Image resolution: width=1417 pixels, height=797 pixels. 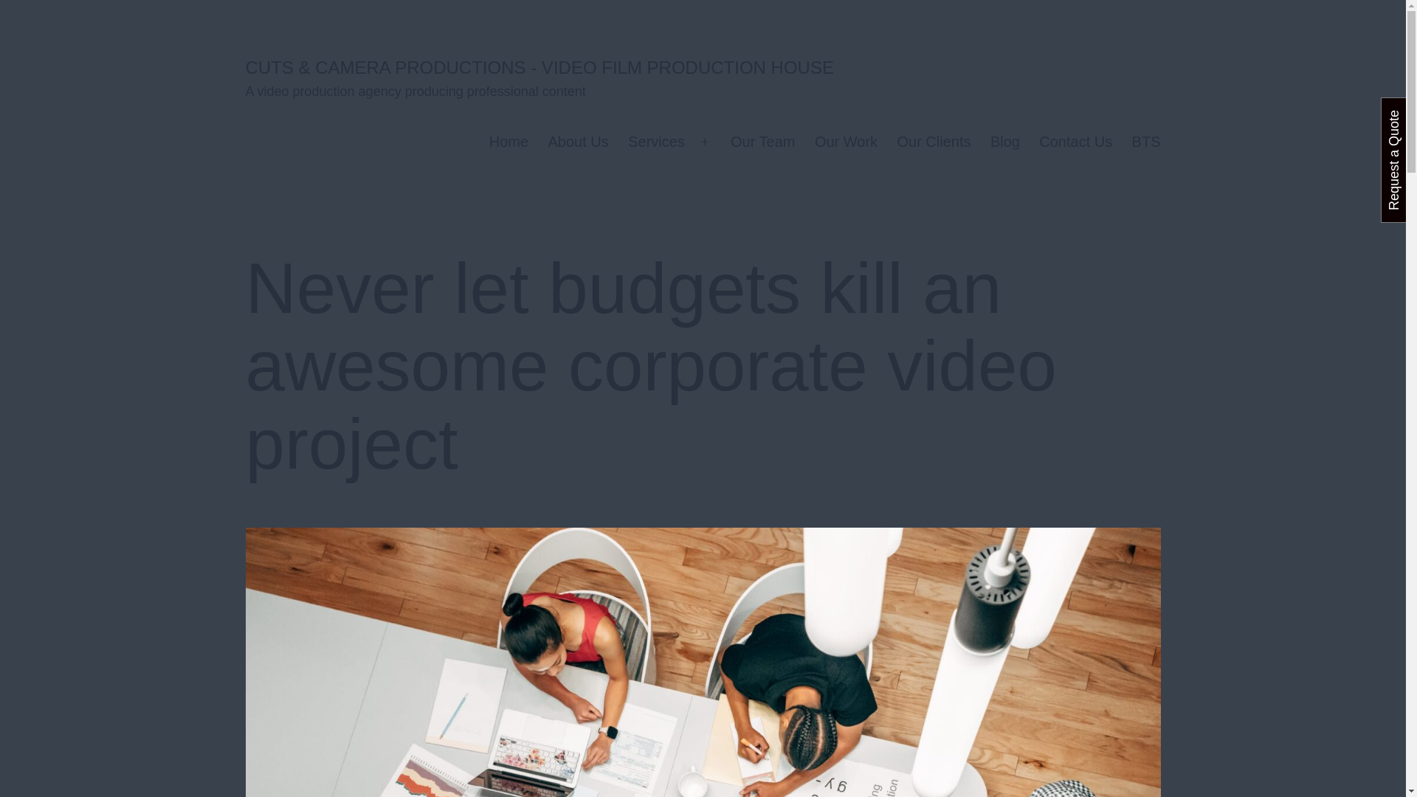 I want to click on Blog, so click(x=1005, y=142).